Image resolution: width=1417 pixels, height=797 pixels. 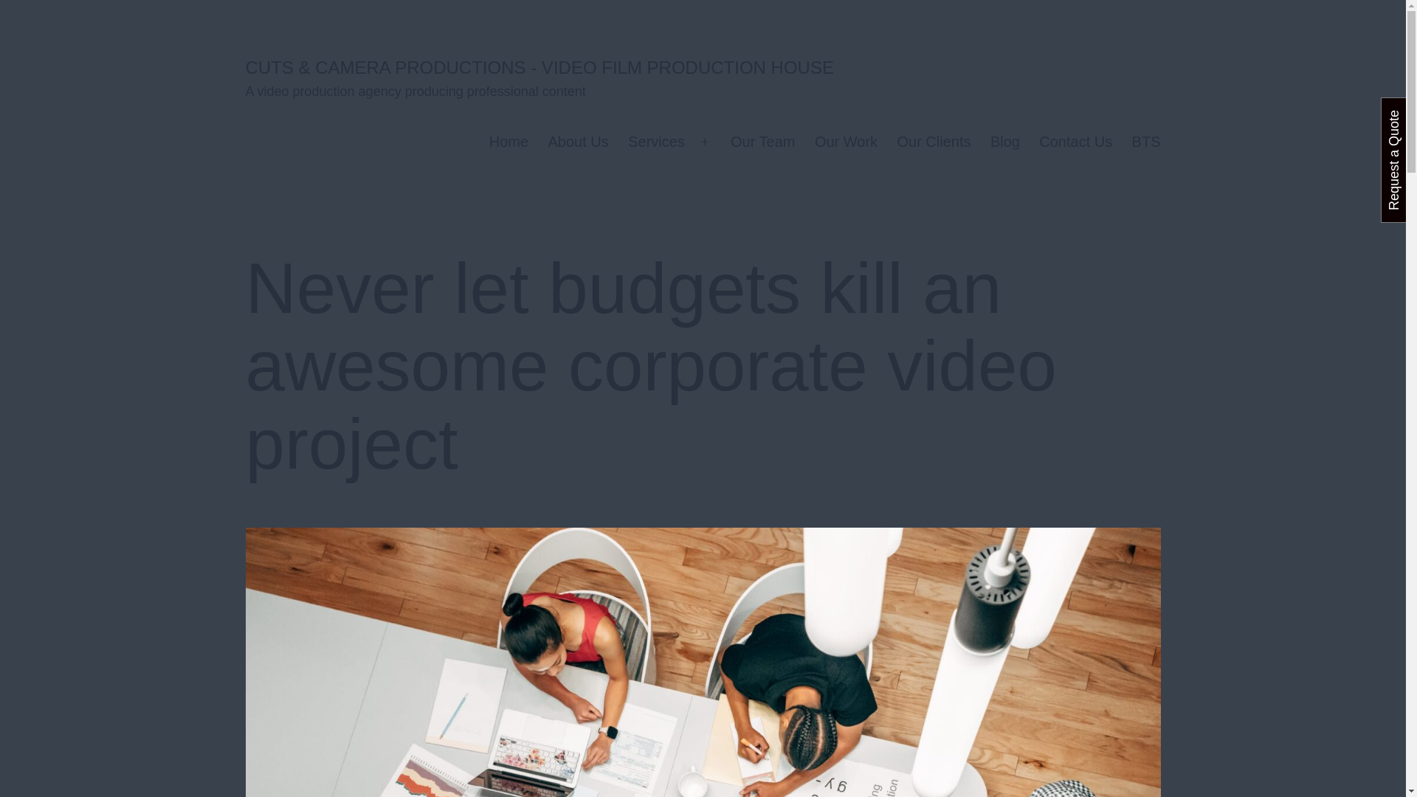 I want to click on Blog, so click(x=1005, y=142).